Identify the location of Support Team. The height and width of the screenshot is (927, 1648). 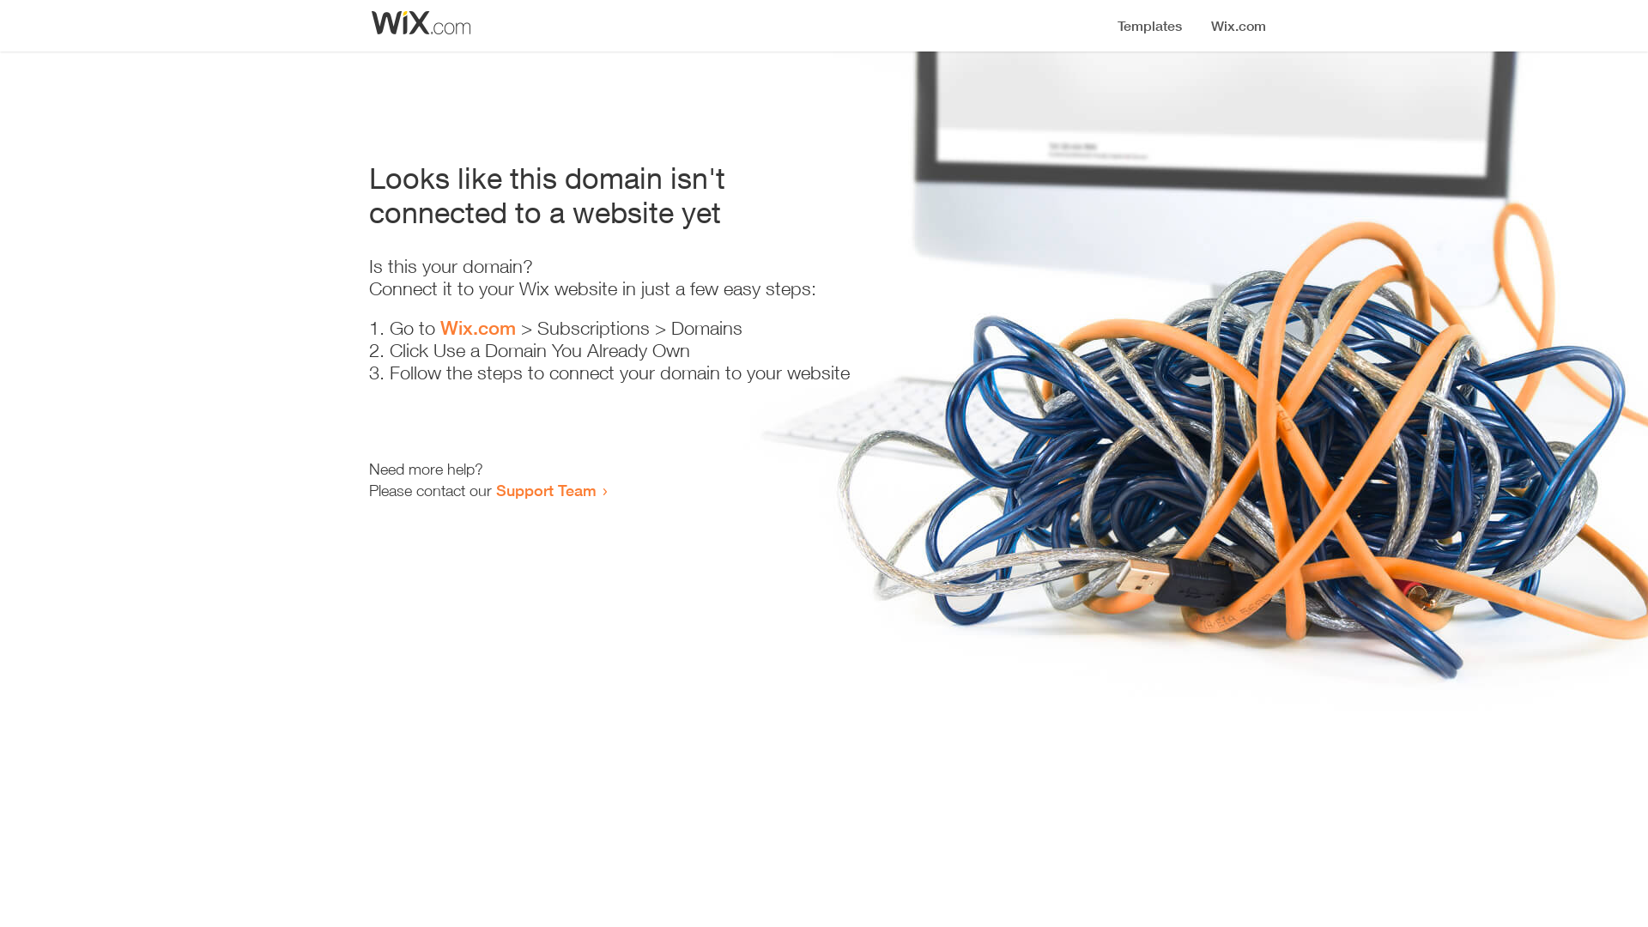
(546, 490).